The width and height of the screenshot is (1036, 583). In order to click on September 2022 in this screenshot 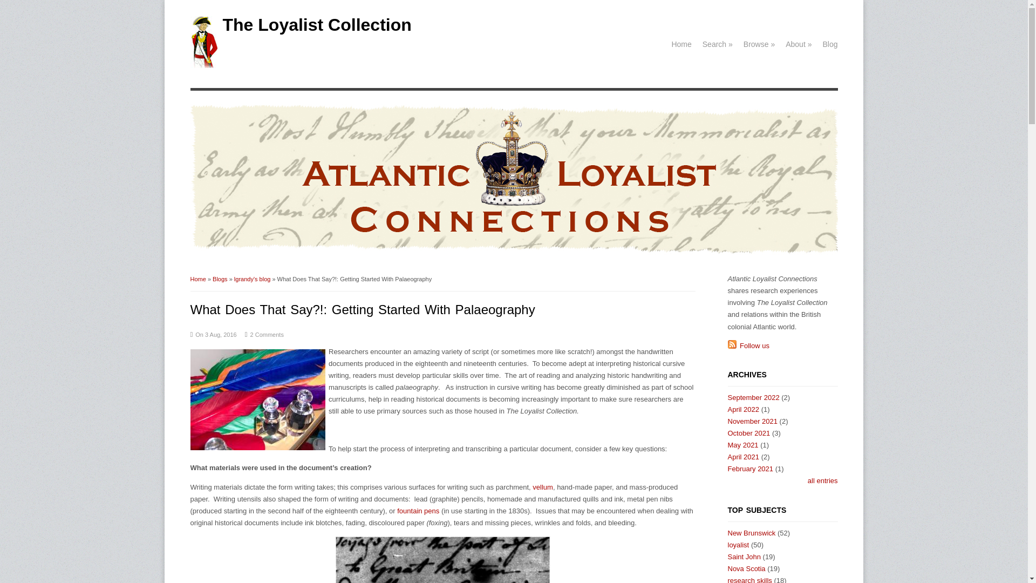, I will do `click(753, 397)`.